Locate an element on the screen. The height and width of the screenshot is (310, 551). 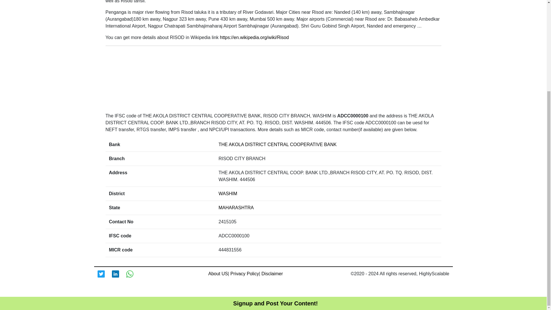
Disclaimer is located at coordinates (272, 274).